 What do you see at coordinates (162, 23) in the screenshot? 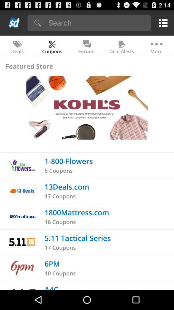
I see `check menu` at bounding box center [162, 23].